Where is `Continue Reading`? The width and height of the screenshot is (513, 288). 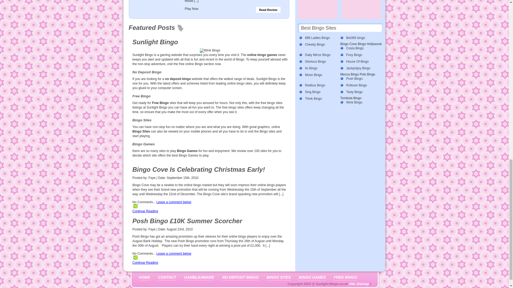 Continue Reading is located at coordinates (145, 211).